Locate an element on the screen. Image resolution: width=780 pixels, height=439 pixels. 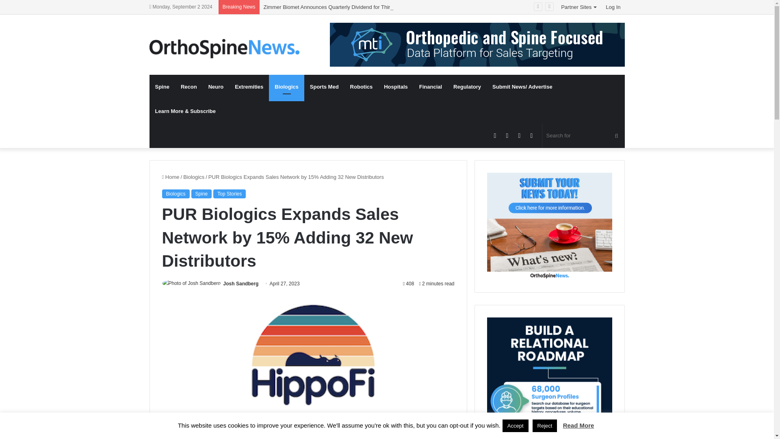
Partner Sites is located at coordinates (579, 7).